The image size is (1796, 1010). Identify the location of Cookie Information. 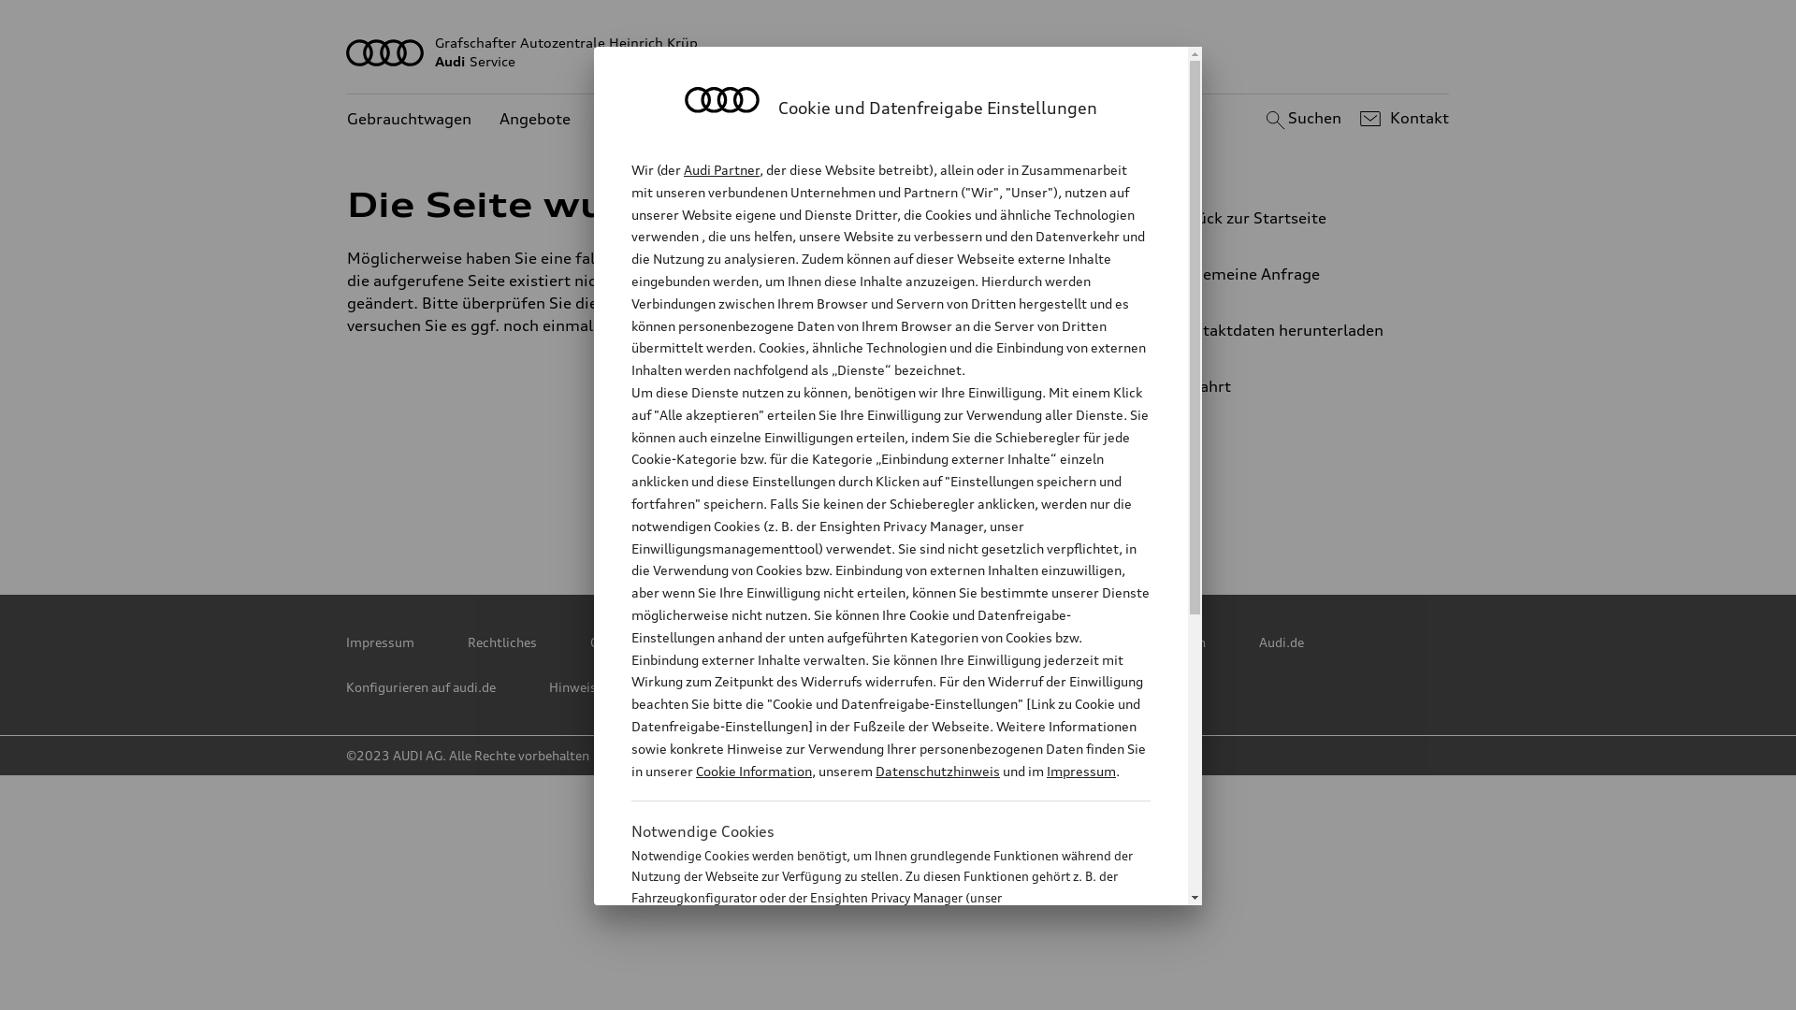
(754, 771).